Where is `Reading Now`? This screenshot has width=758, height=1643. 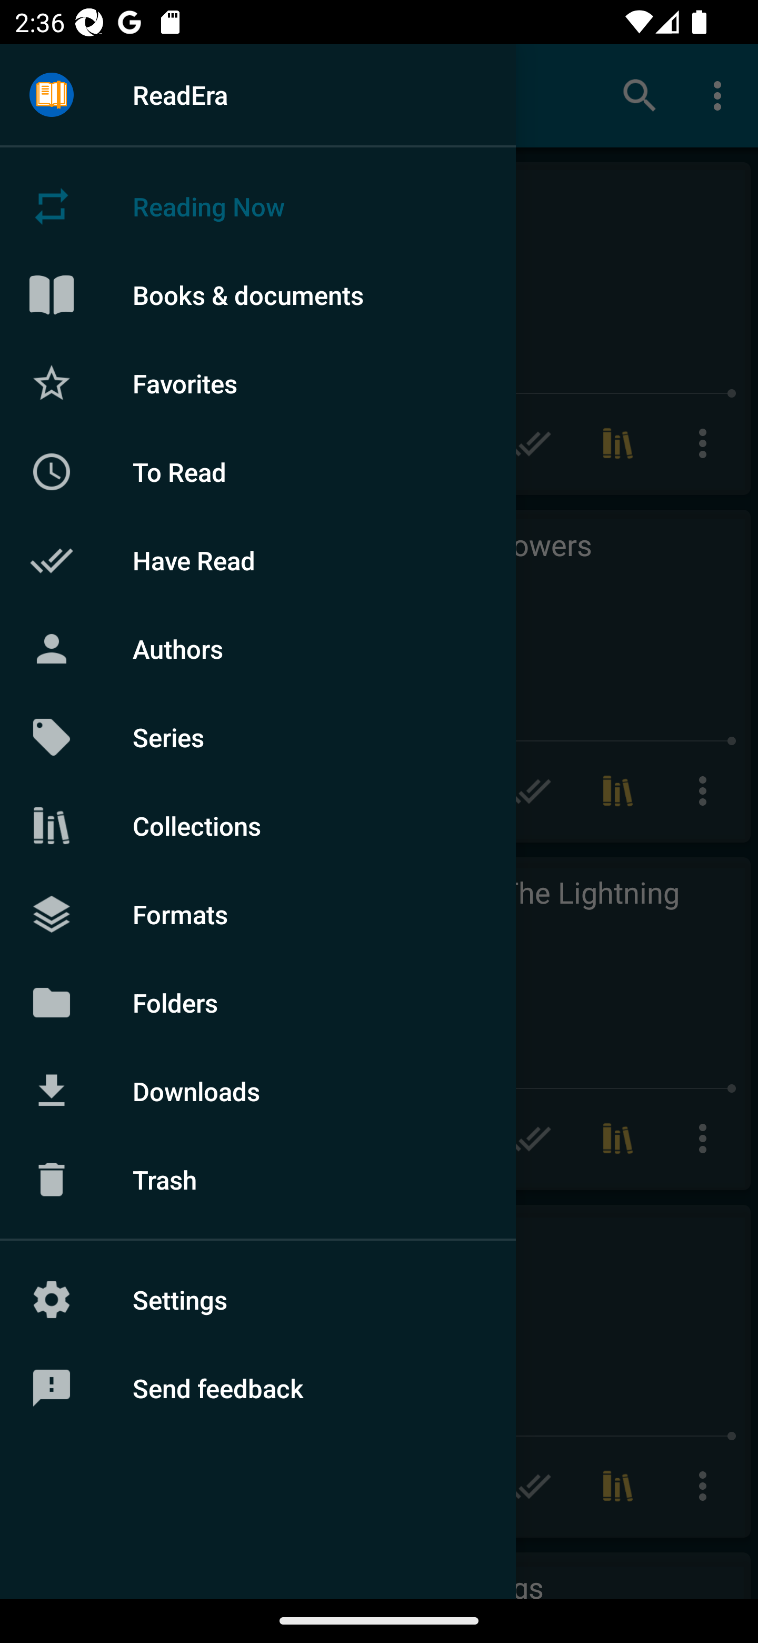 Reading Now is located at coordinates (258, 206).